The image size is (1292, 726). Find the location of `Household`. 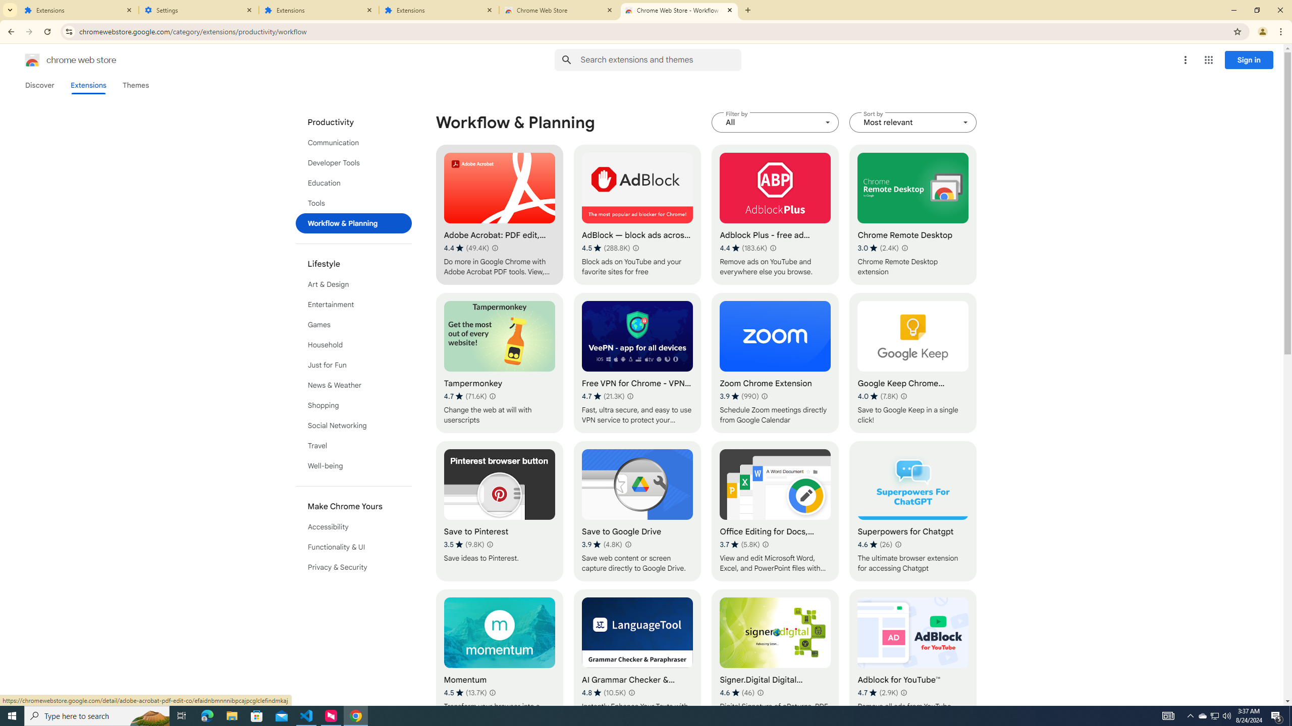

Household is located at coordinates (354, 345).